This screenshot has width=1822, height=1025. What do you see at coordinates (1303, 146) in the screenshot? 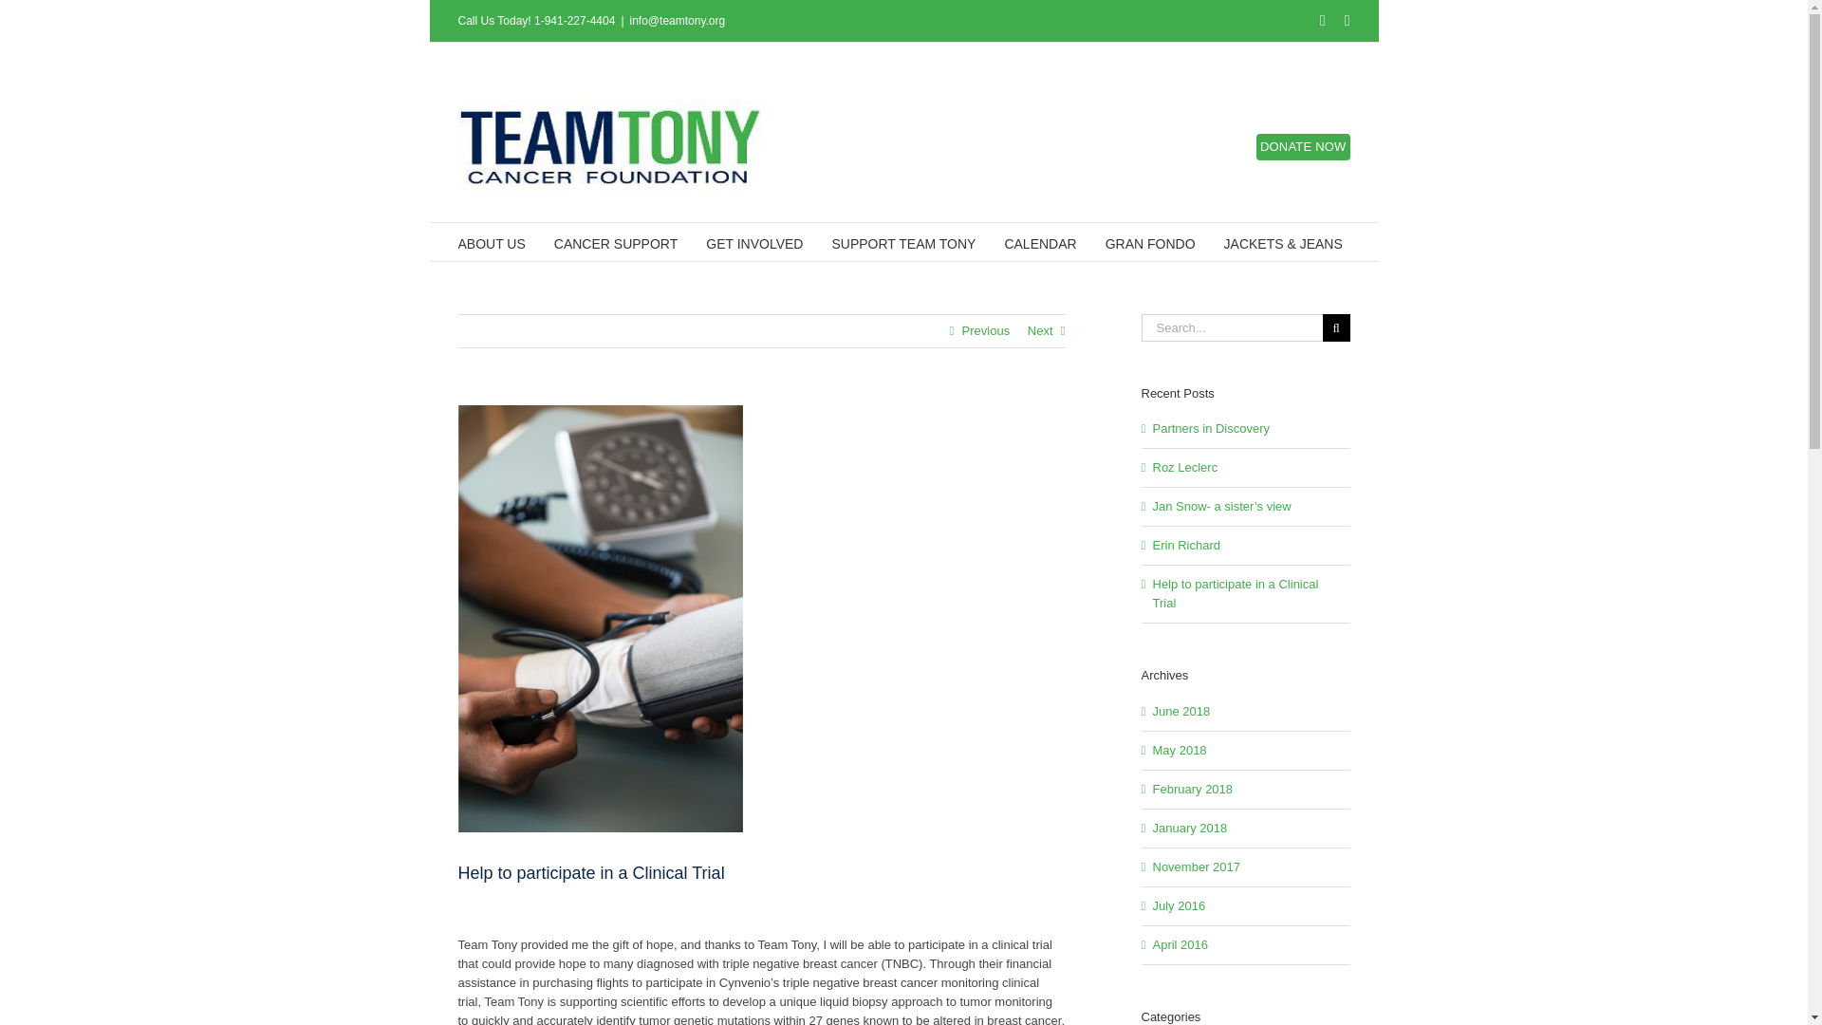
I see `DONATE NOW` at bounding box center [1303, 146].